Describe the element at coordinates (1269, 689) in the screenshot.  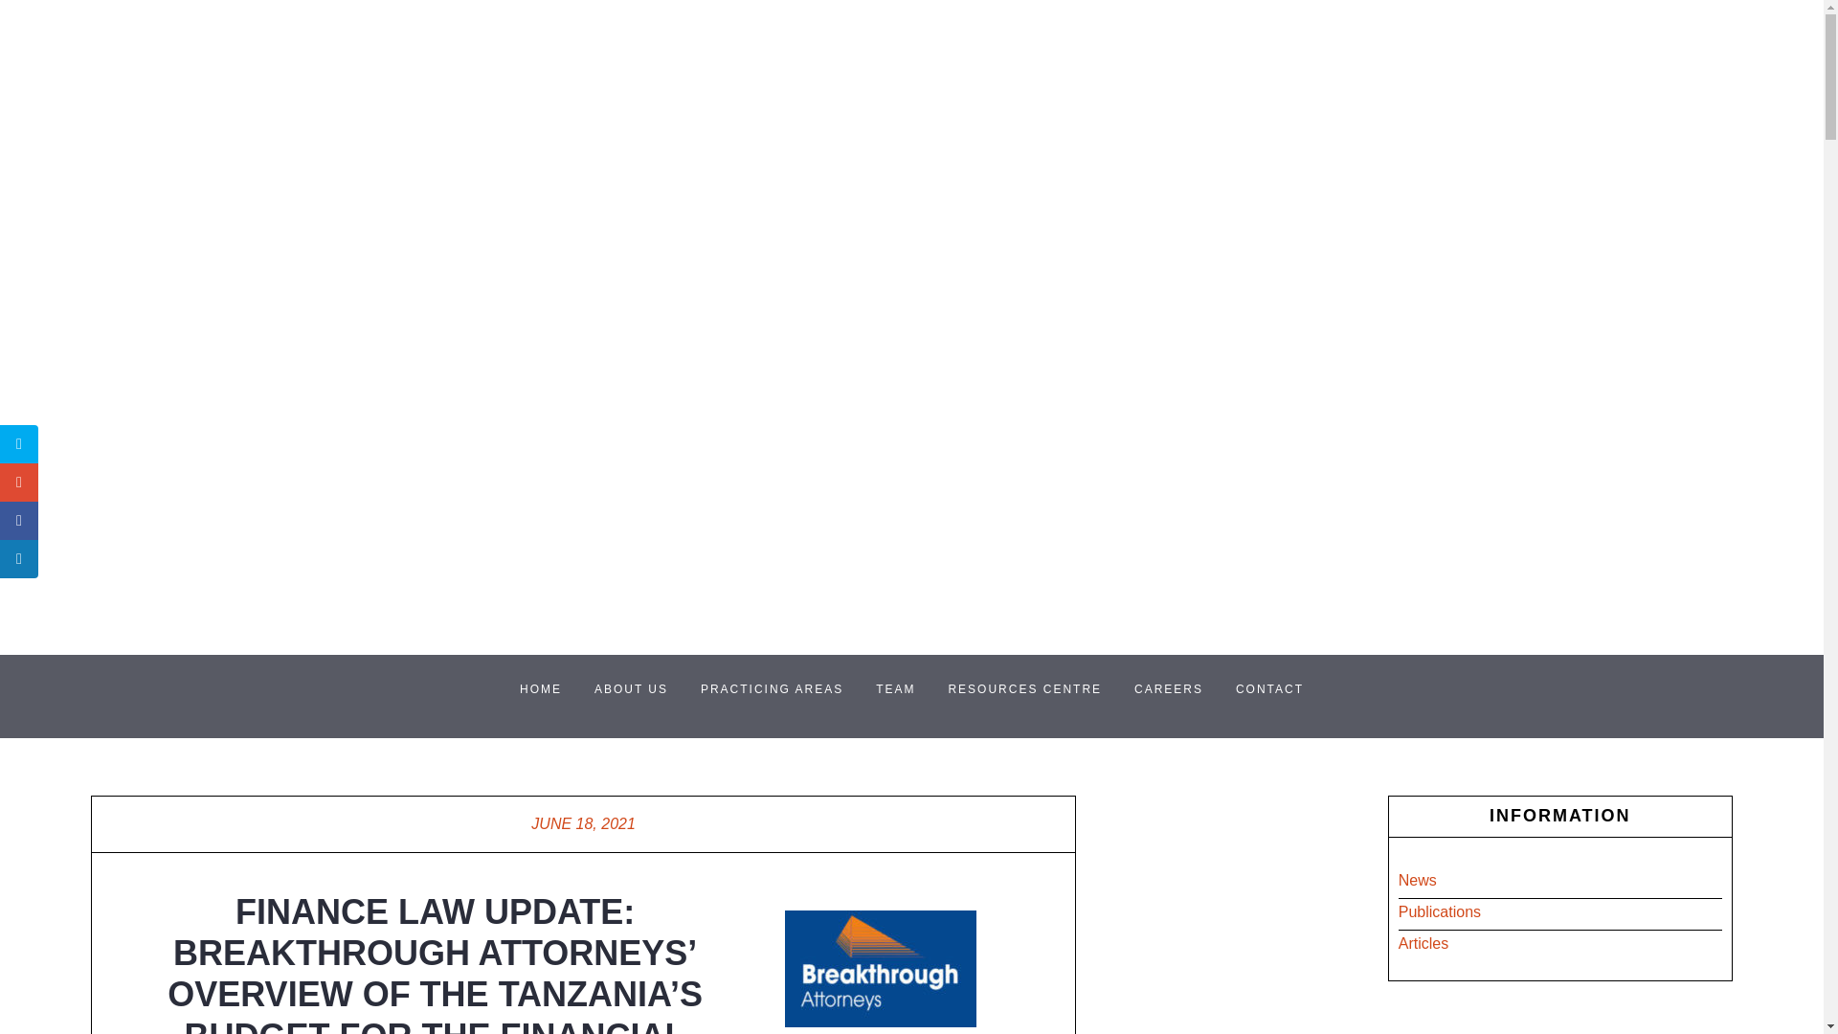
I see `CONTACT` at that location.